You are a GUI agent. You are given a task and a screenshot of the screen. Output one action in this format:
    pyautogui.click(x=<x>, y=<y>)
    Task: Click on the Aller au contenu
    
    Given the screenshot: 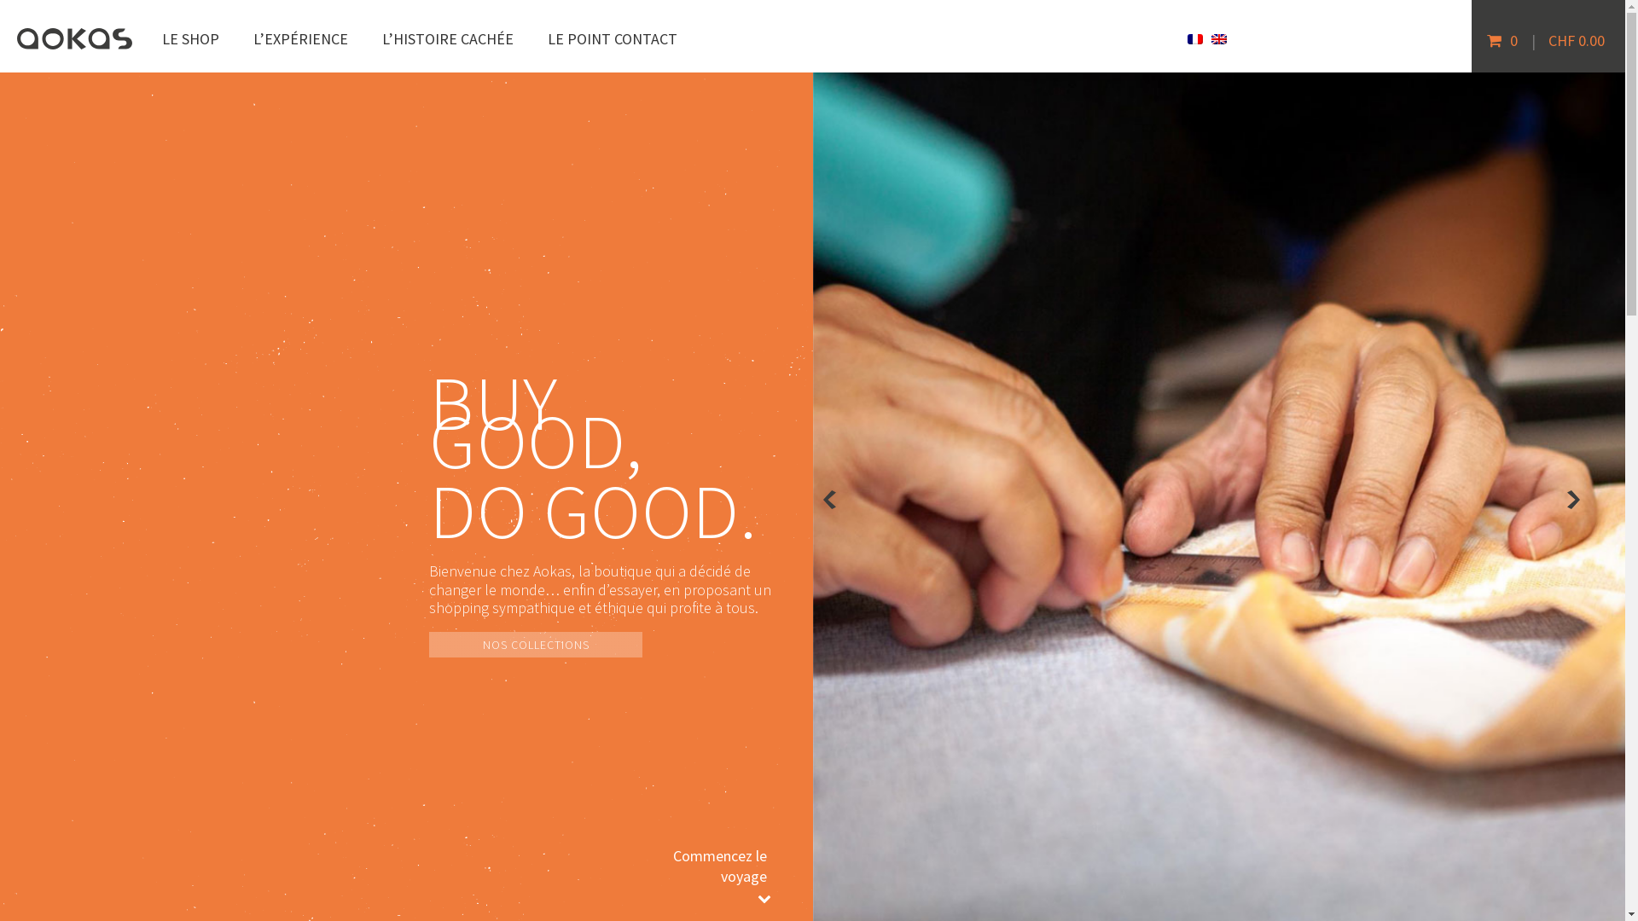 What is the action you would take?
    pyautogui.click(x=51, y=14)
    